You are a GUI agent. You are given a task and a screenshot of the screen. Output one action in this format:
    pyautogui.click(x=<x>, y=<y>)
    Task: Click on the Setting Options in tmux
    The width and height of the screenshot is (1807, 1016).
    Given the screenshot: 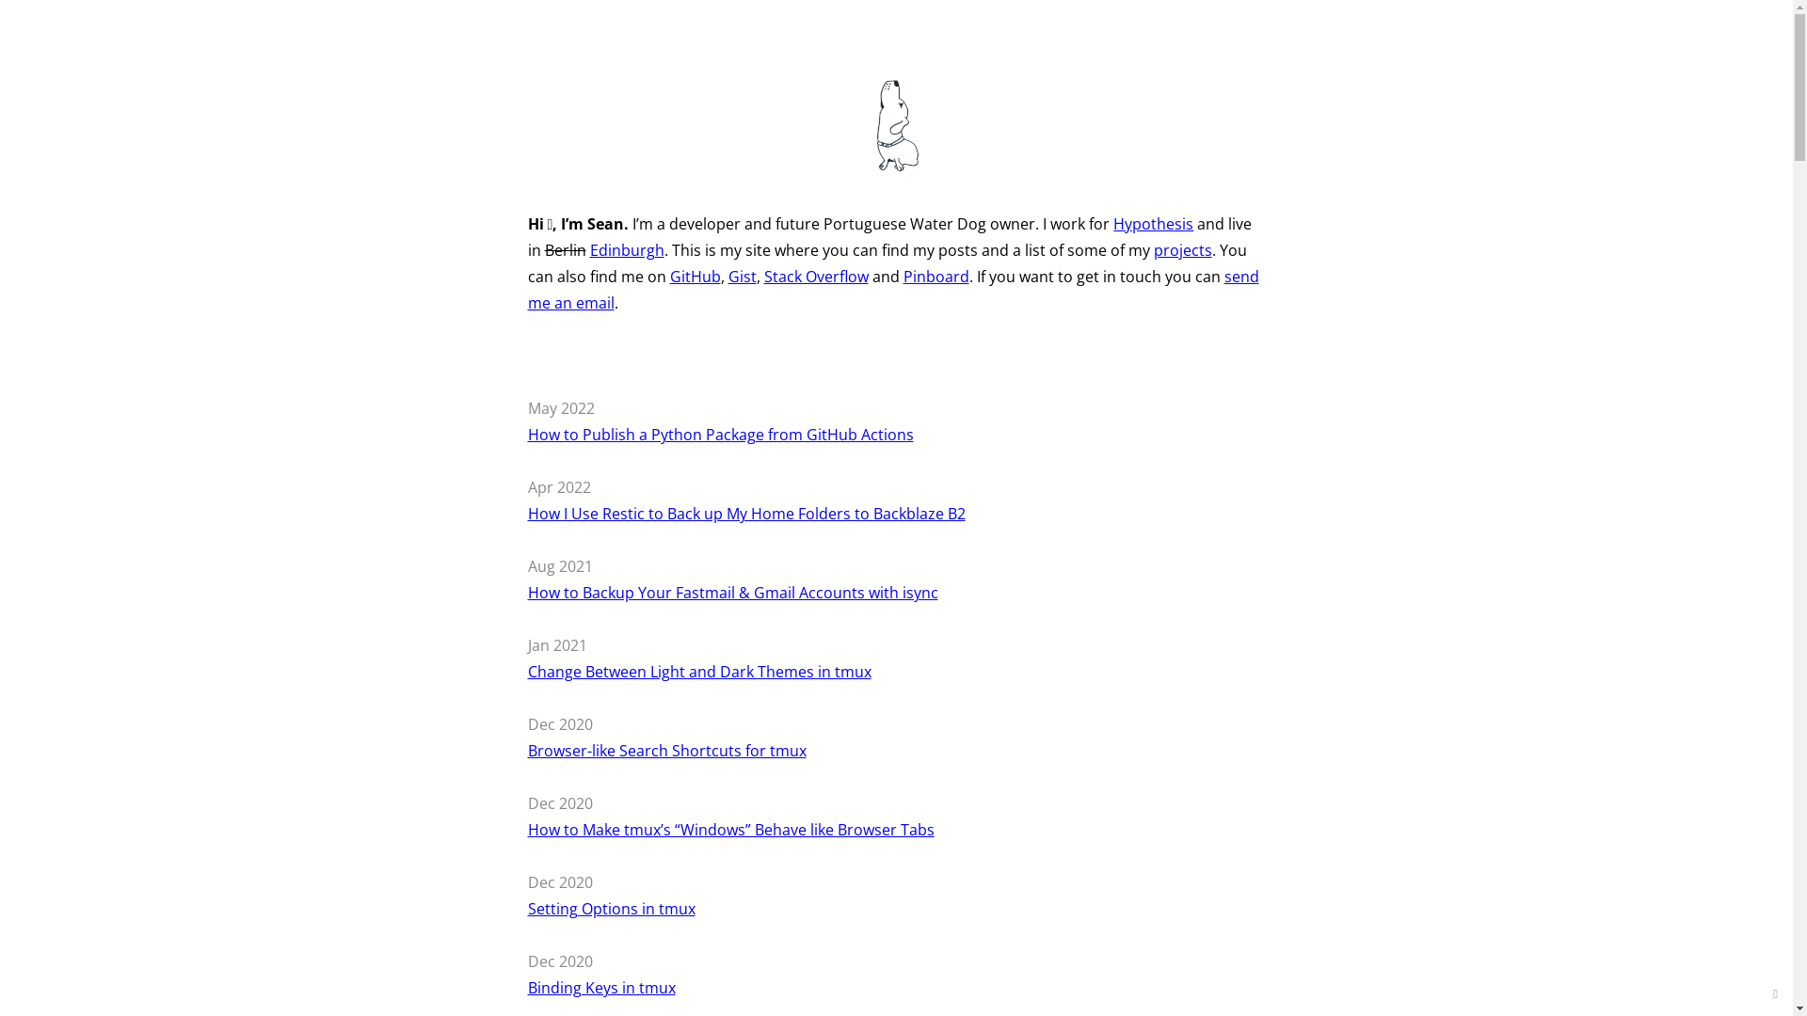 What is the action you would take?
    pyautogui.click(x=611, y=909)
    